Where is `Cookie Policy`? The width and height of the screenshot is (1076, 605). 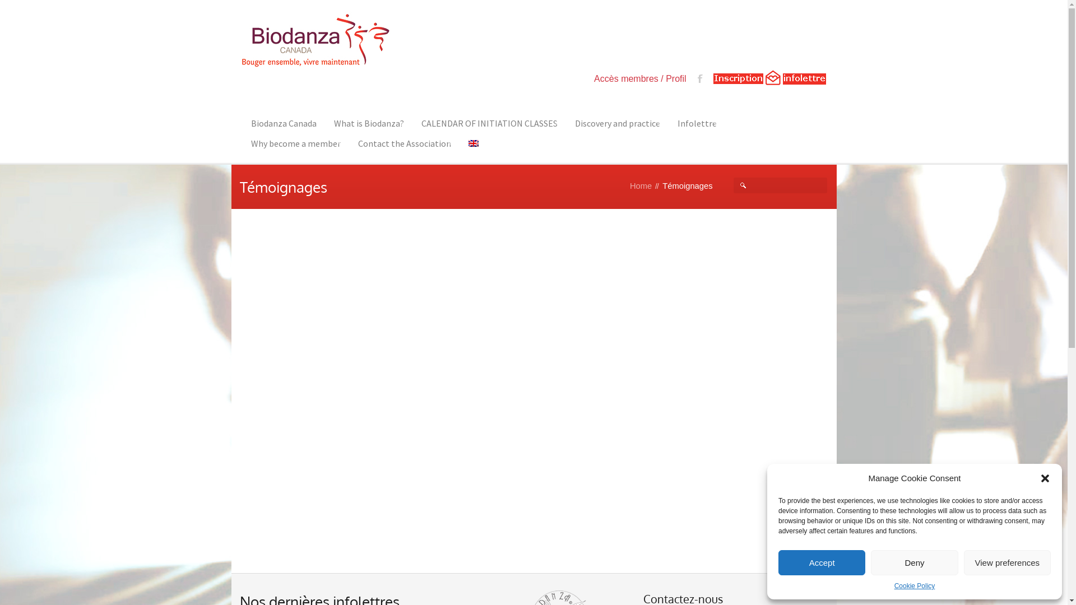
Cookie Policy is located at coordinates (915, 586).